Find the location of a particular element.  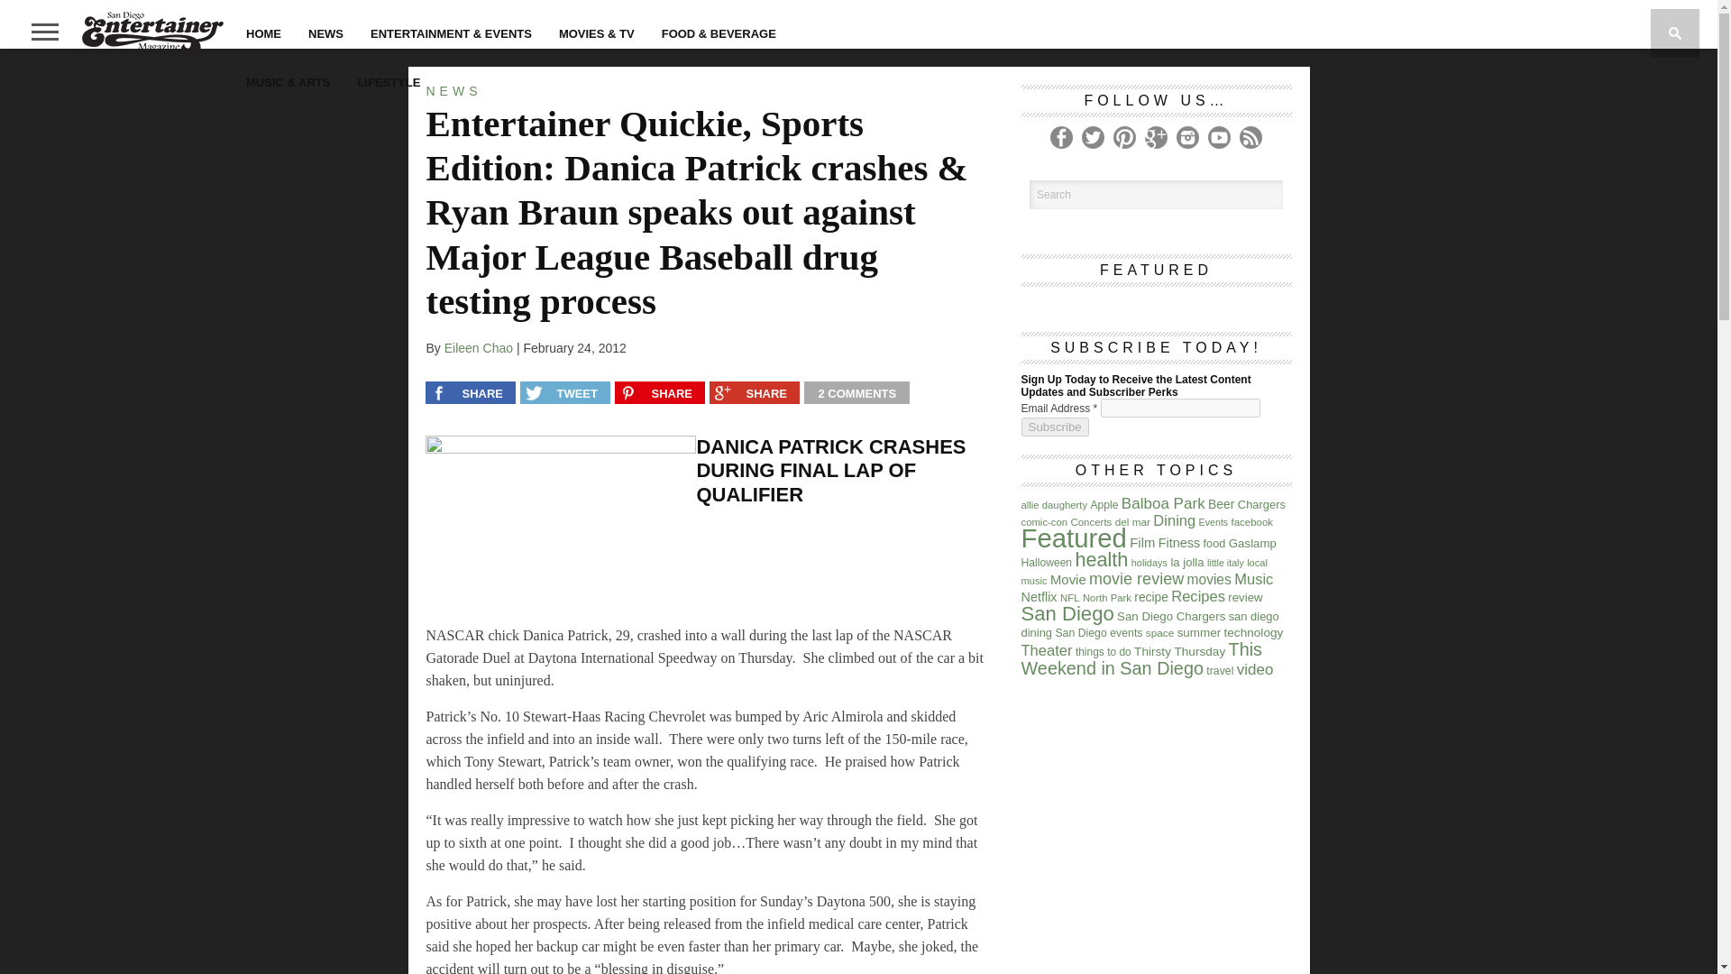

HOME is located at coordinates (263, 32).